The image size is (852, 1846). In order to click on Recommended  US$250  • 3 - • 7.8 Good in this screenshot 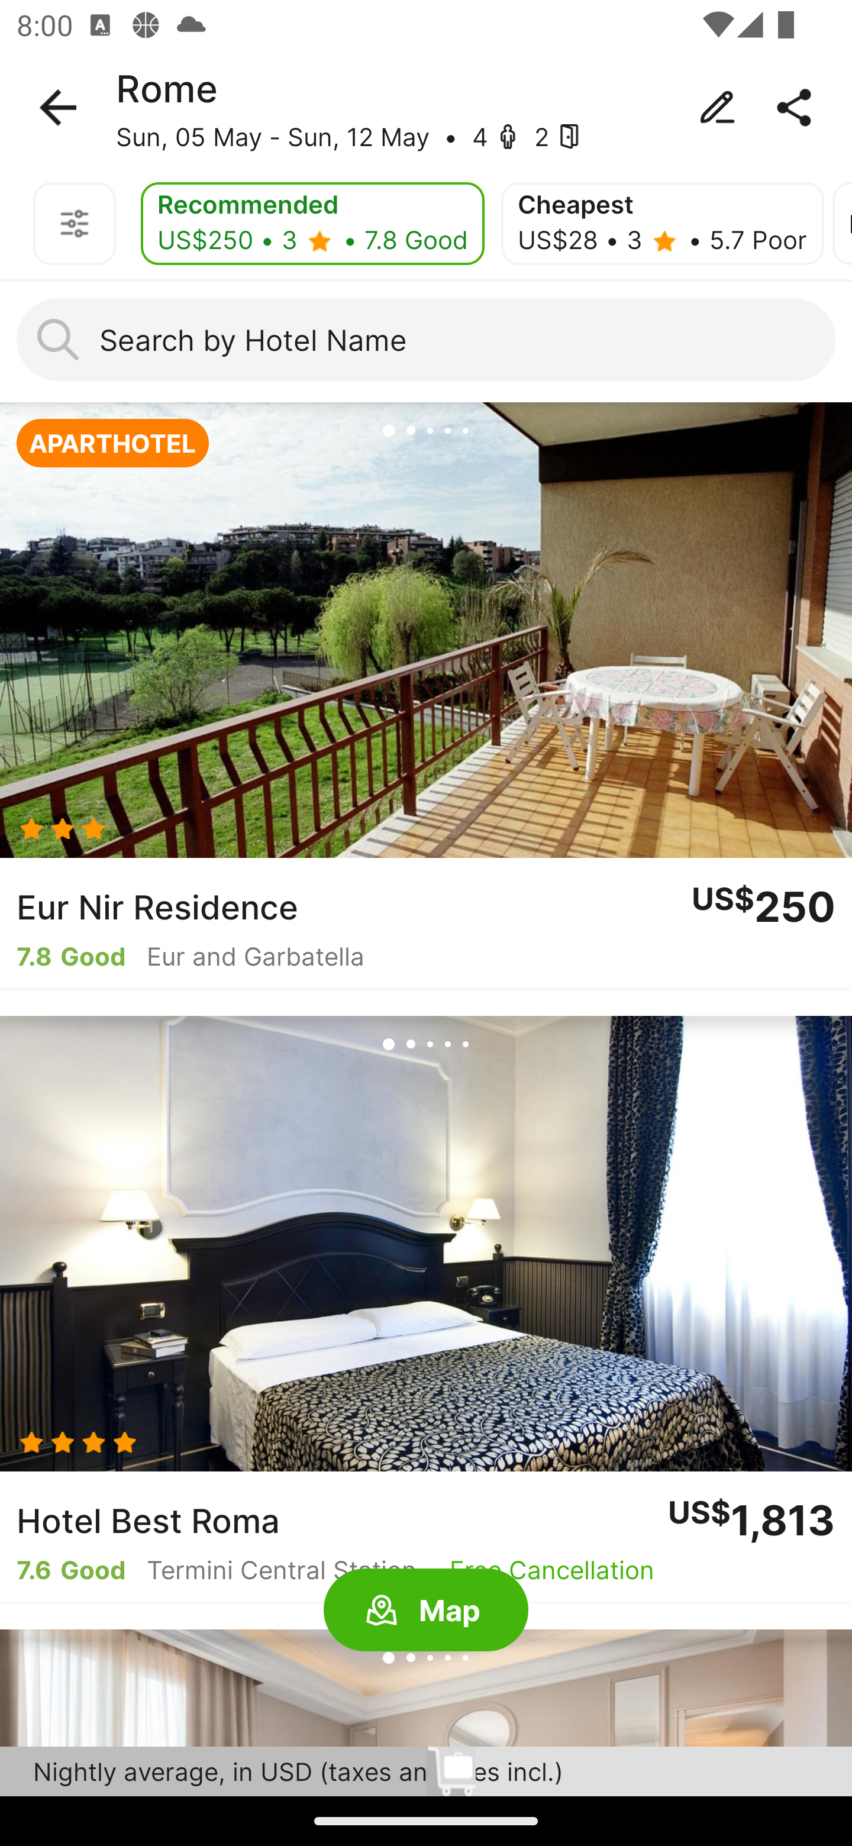, I will do `click(312, 224)`.